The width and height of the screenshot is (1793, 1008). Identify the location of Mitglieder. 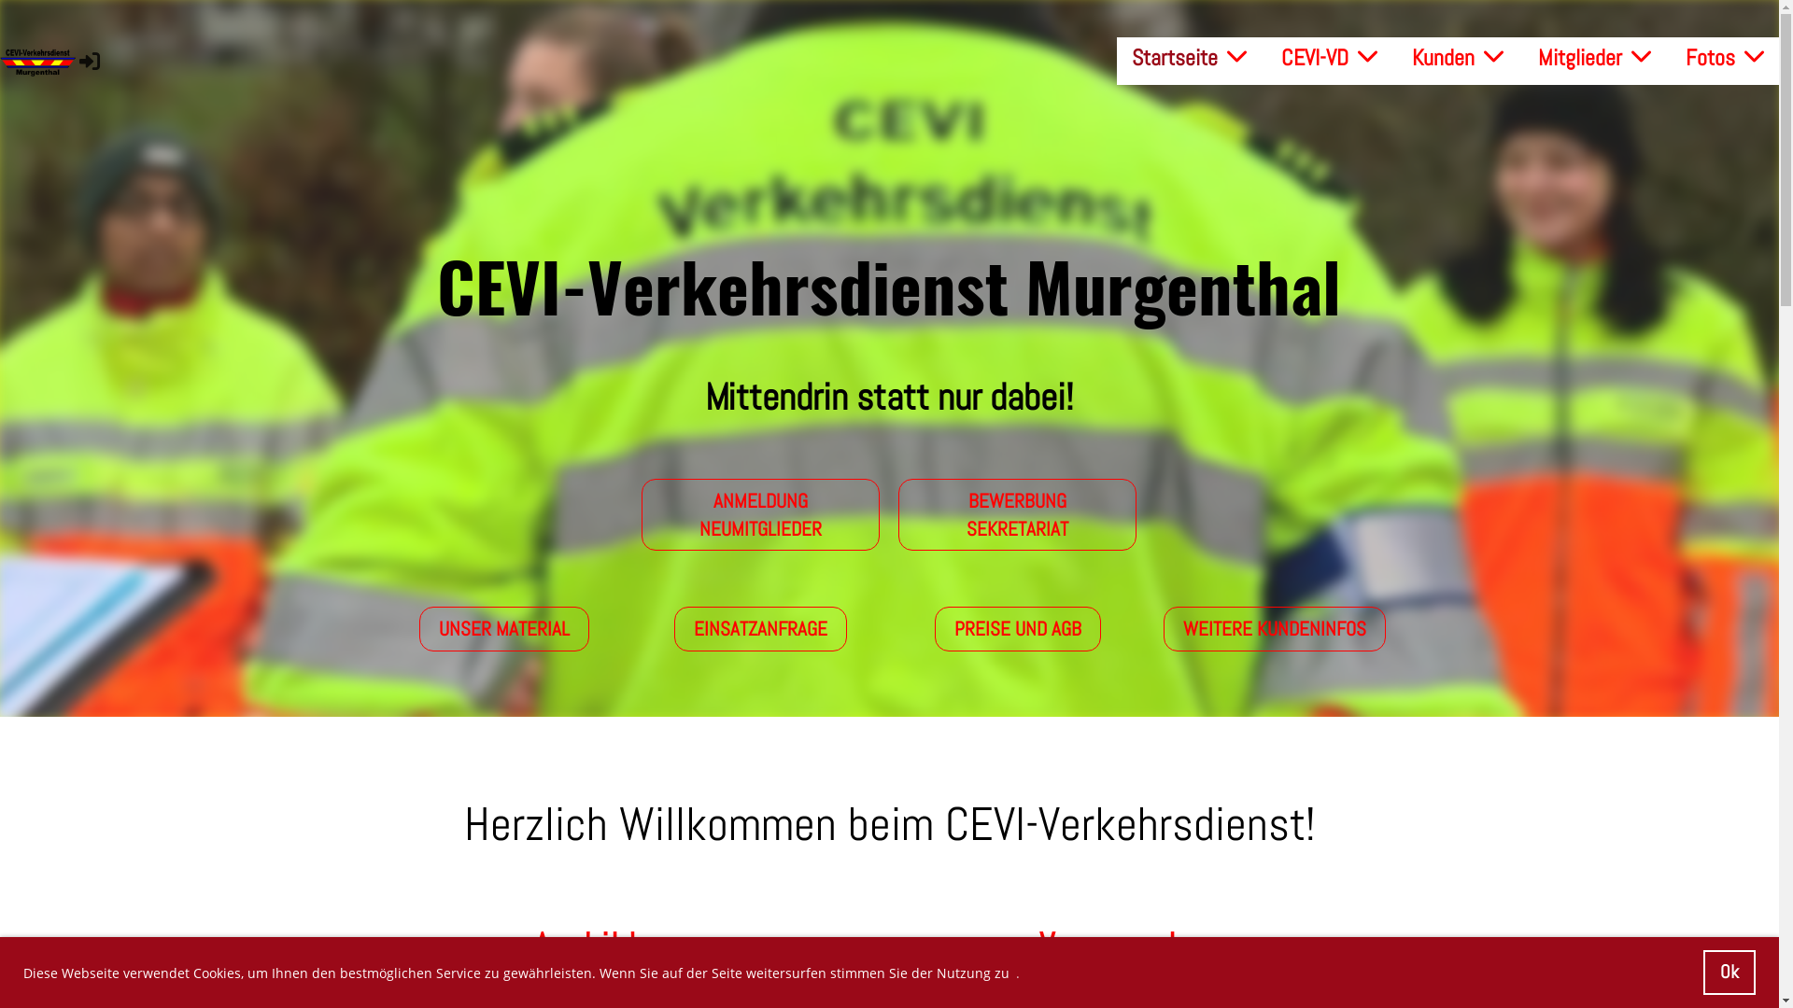
(1595, 58).